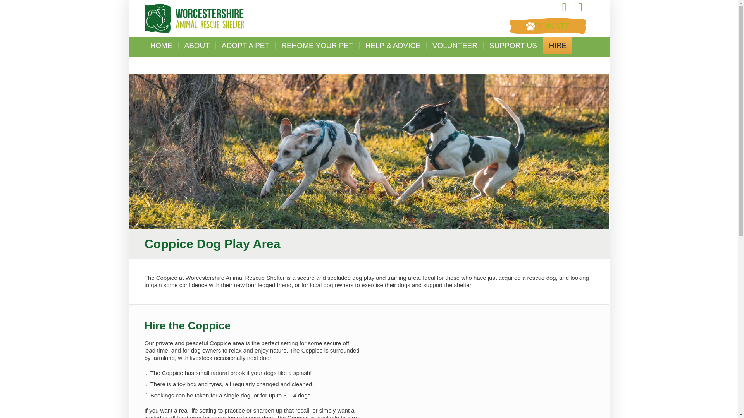  I want to click on ABOUT, so click(197, 46).